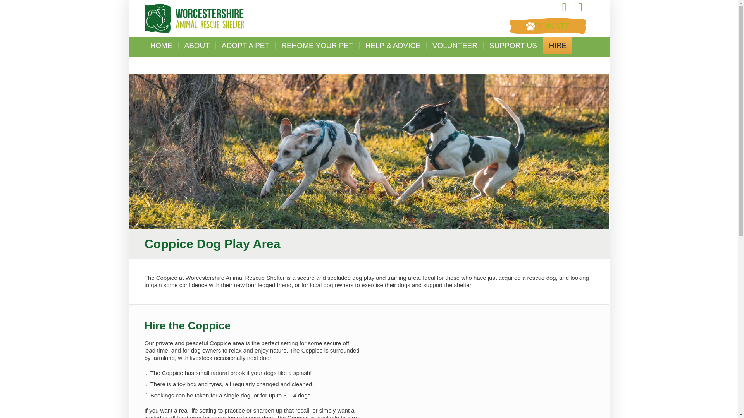  I want to click on ABOUT, so click(197, 46).